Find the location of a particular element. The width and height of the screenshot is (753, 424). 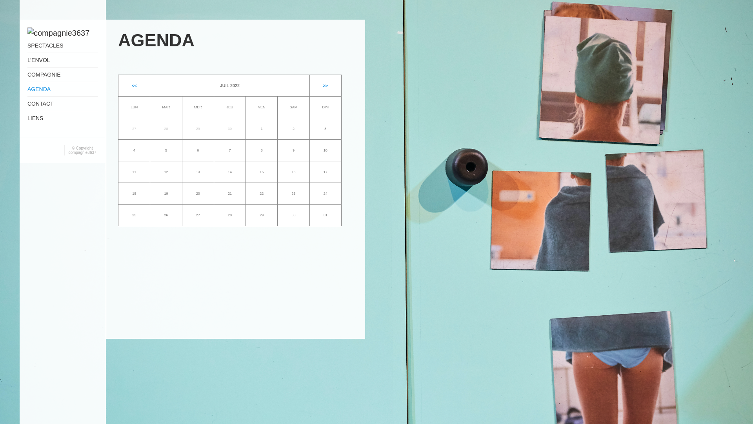

>> is located at coordinates (326, 86).